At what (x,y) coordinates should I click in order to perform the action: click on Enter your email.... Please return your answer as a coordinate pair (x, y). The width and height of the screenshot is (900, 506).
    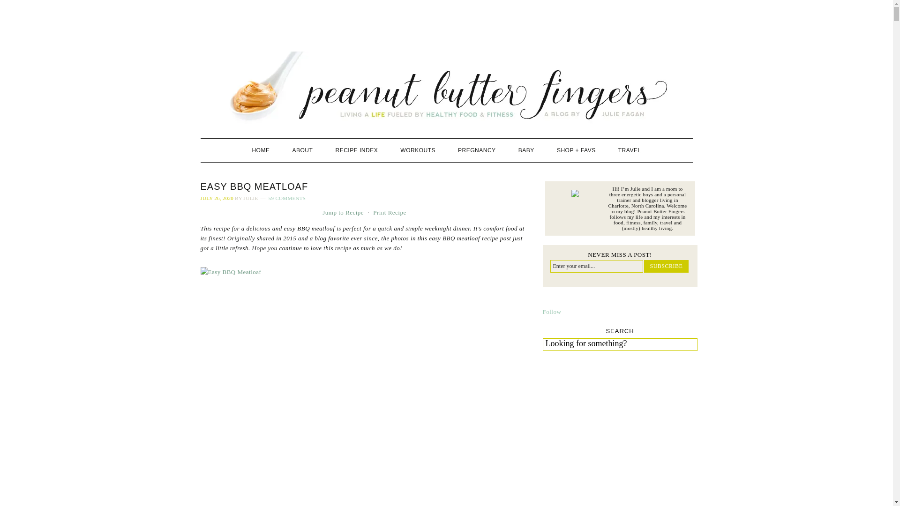
    Looking at the image, I should click on (596, 266).